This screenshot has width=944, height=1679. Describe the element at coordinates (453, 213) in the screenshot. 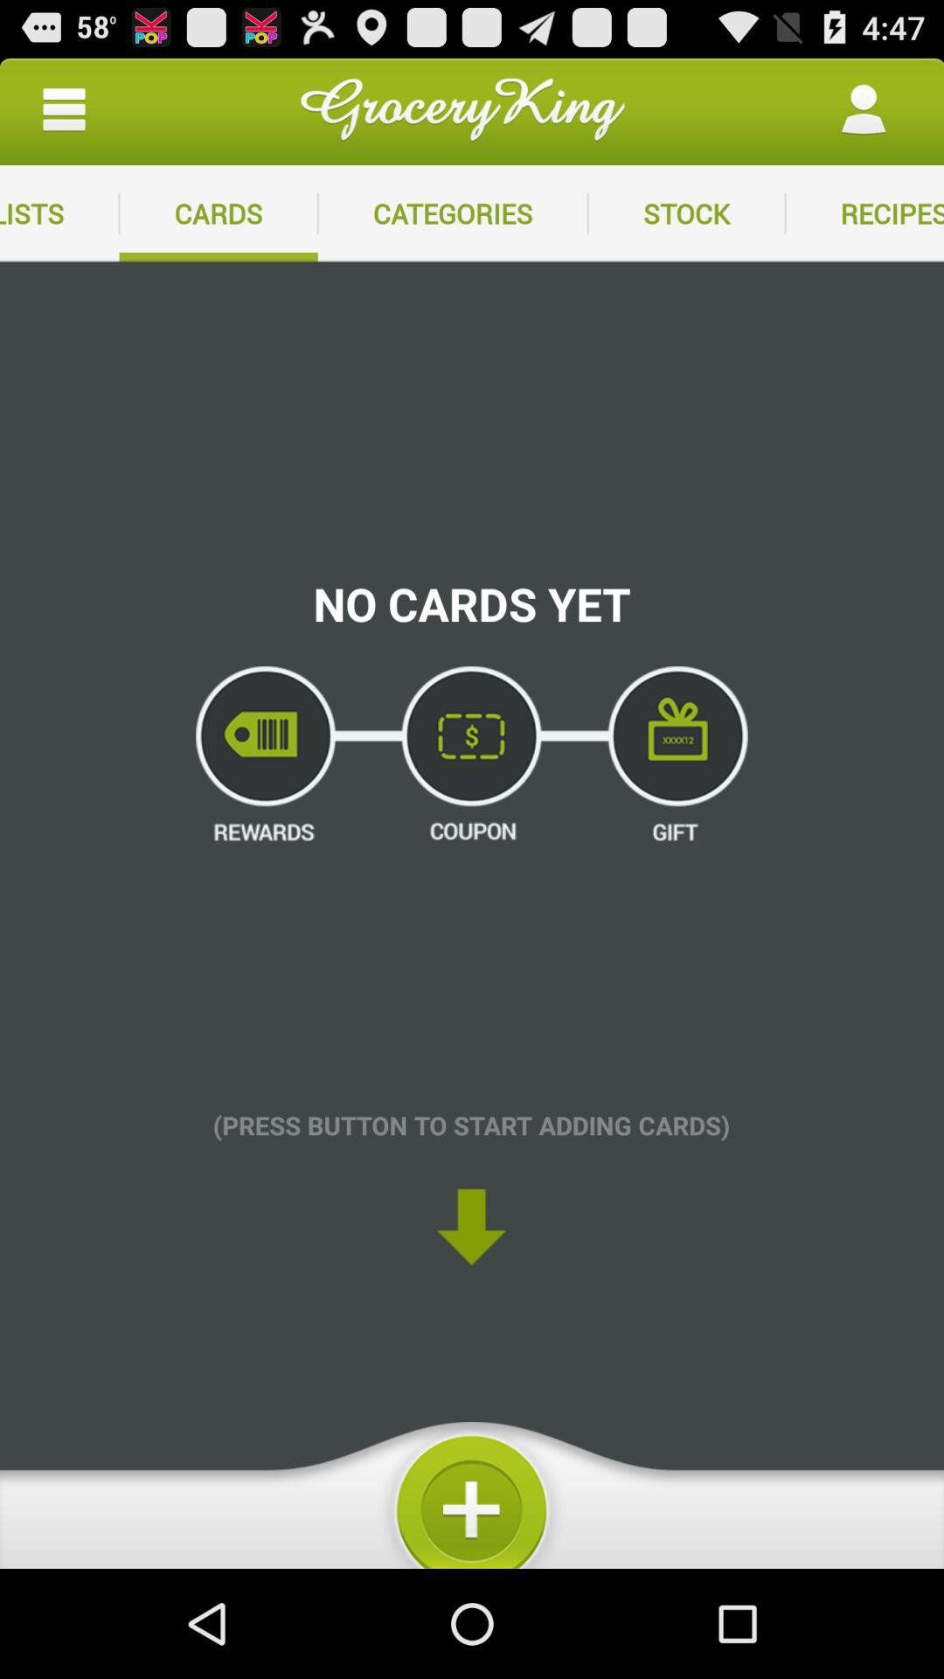

I see `select the item to the right of the cards app` at that location.